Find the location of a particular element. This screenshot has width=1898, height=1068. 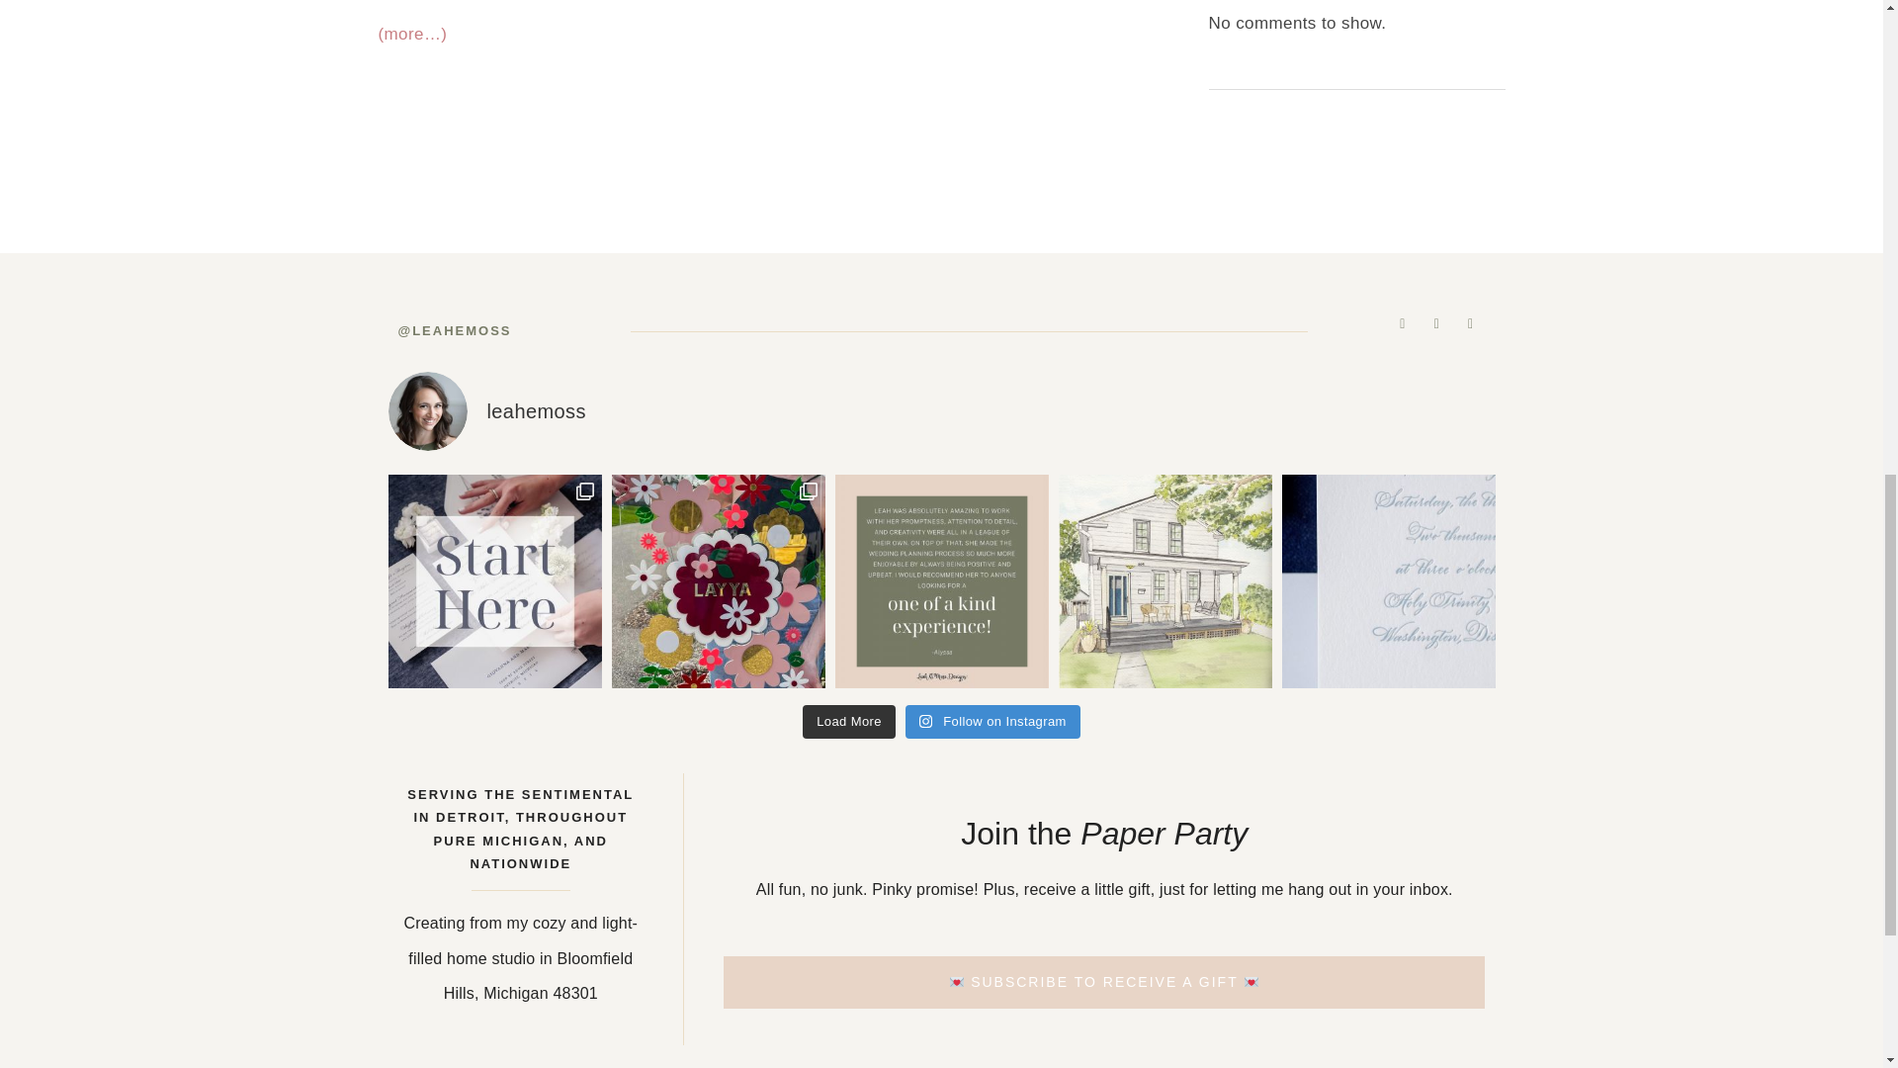

Follow on Instagram is located at coordinates (992, 722).